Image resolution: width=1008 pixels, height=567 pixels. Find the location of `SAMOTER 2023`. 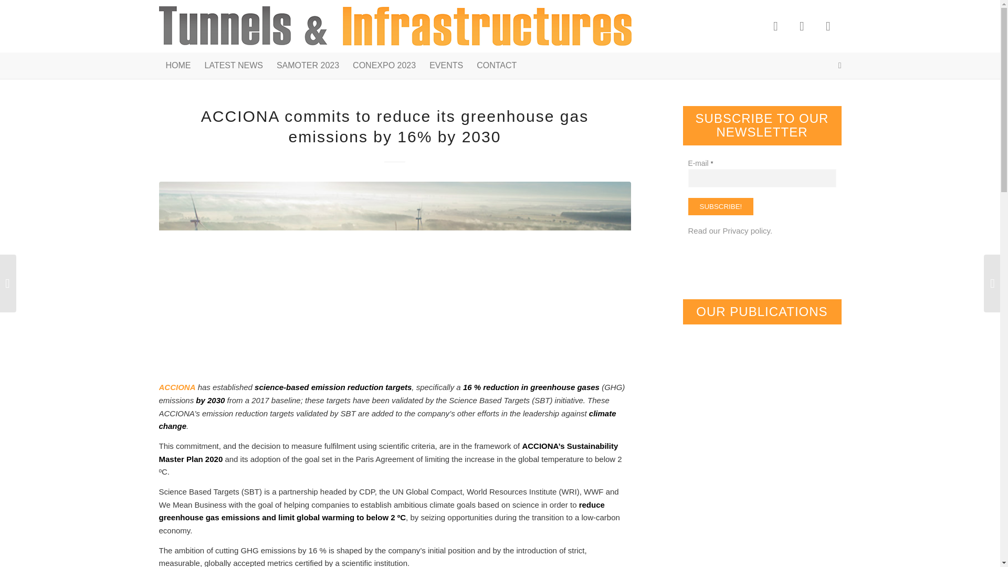

SAMOTER 2023 is located at coordinates (308, 66).